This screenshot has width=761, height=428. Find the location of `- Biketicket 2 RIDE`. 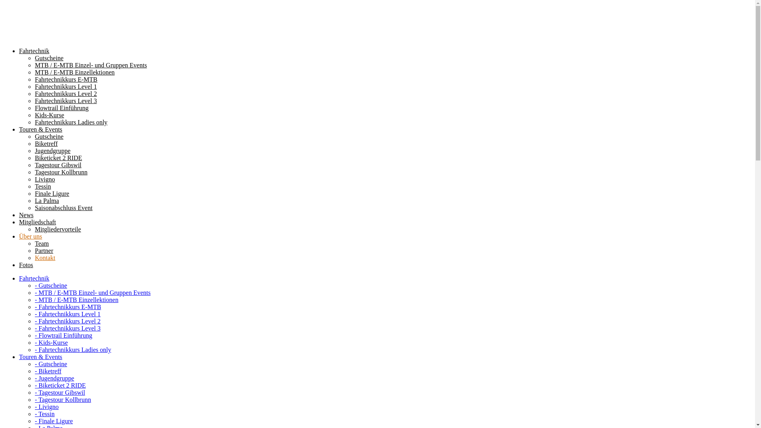

- Biketicket 2 RIDE is located at coordinates (60, 385).